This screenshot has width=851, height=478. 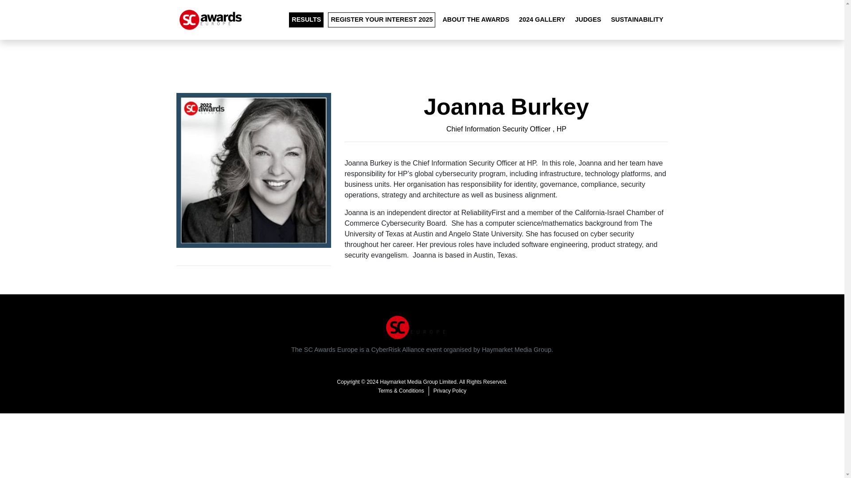 What do you see at coordinates (450, 390) in the screenshot?
I see `Privacy Policy` at bounding box center [450, 390].